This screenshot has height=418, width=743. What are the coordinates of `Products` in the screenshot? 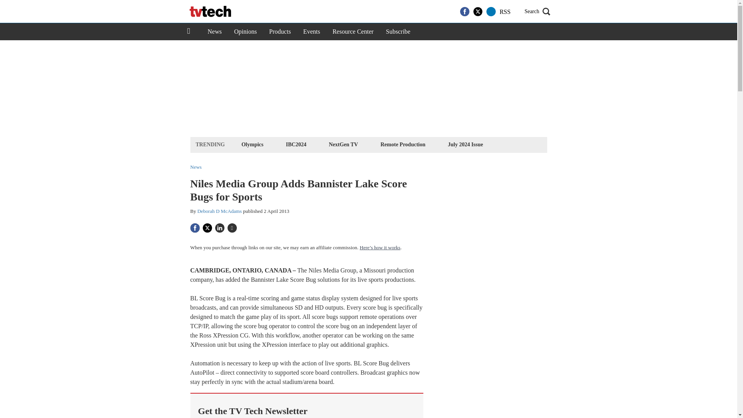 It's located at (280, 32).